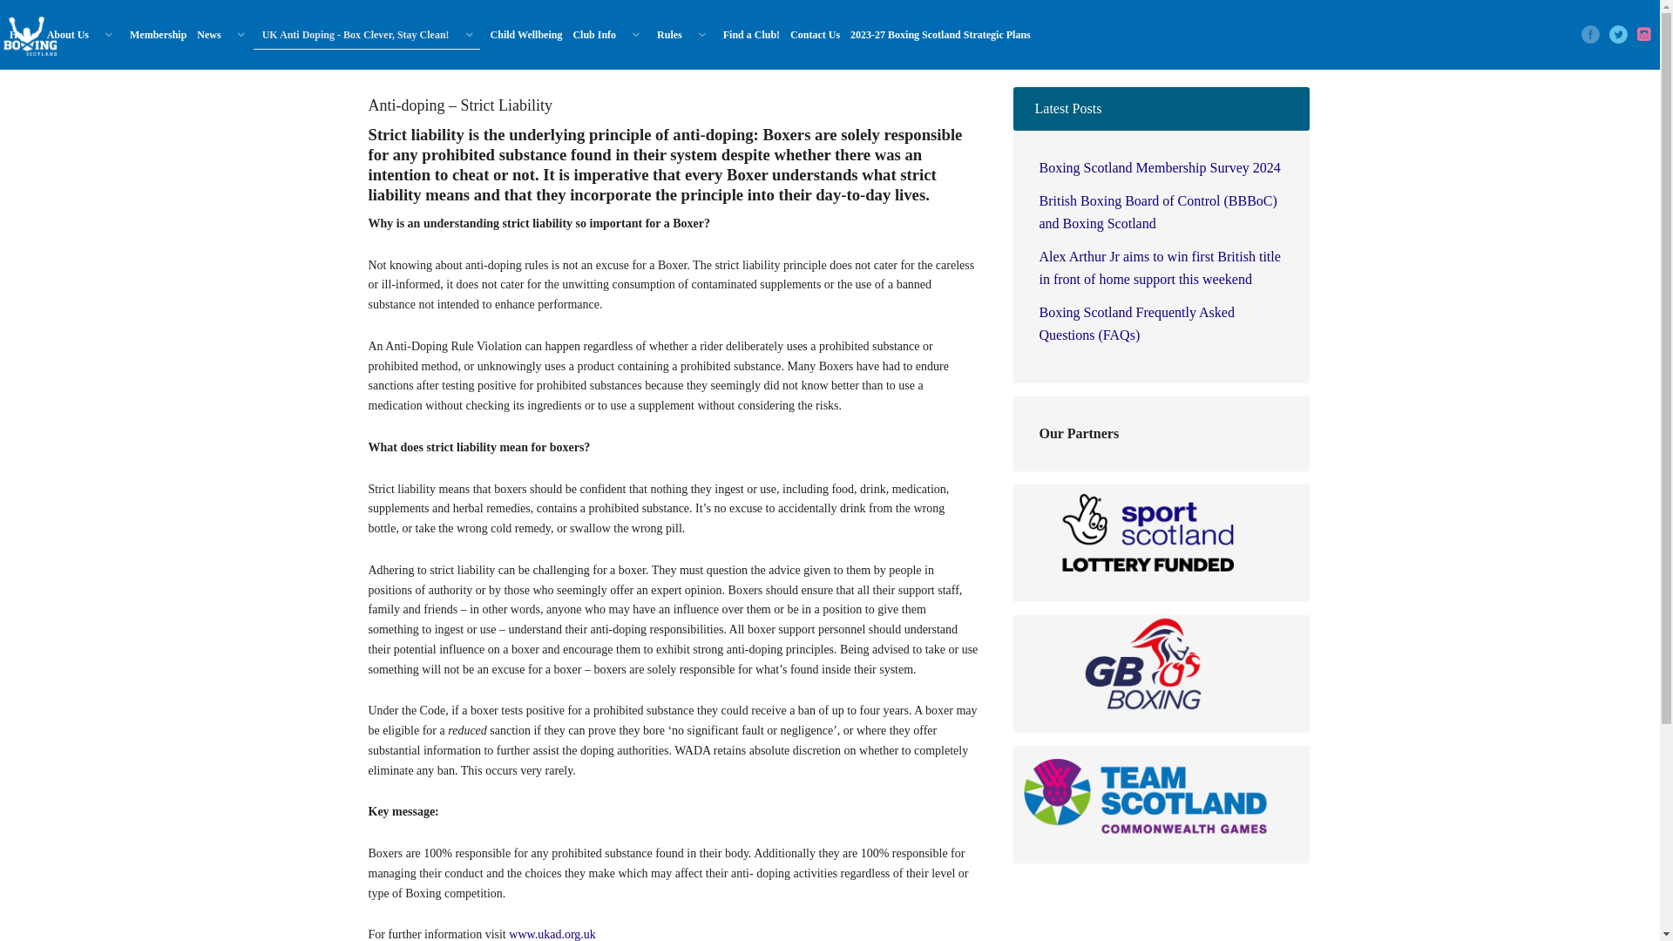 The height and width of the screenshot is (941, 1673). What do you see at coordinates (936, 35) in the screenshot?
I see `2023-27 Boxing Scotland Strategic Plans` at bounding box center [936, 35].